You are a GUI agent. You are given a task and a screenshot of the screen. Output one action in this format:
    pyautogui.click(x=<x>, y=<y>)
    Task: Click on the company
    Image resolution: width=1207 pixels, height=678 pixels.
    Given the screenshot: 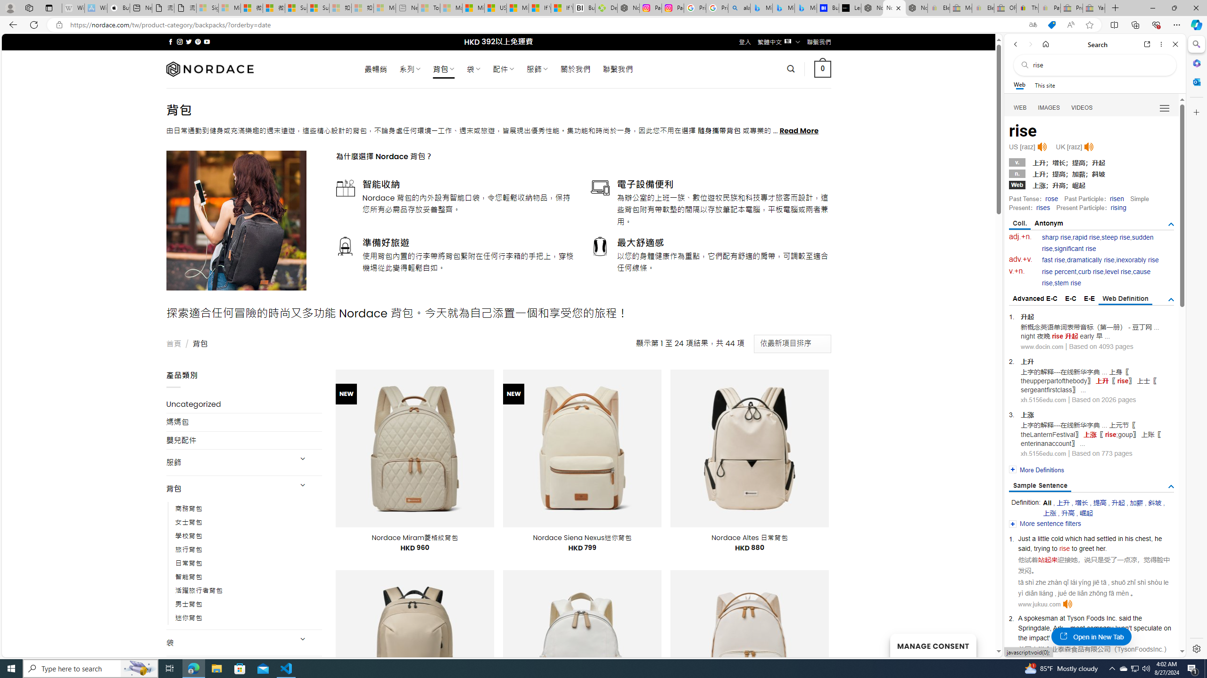 What is the action you would take?
    pyautogui.click(x=1100, y=628)
    